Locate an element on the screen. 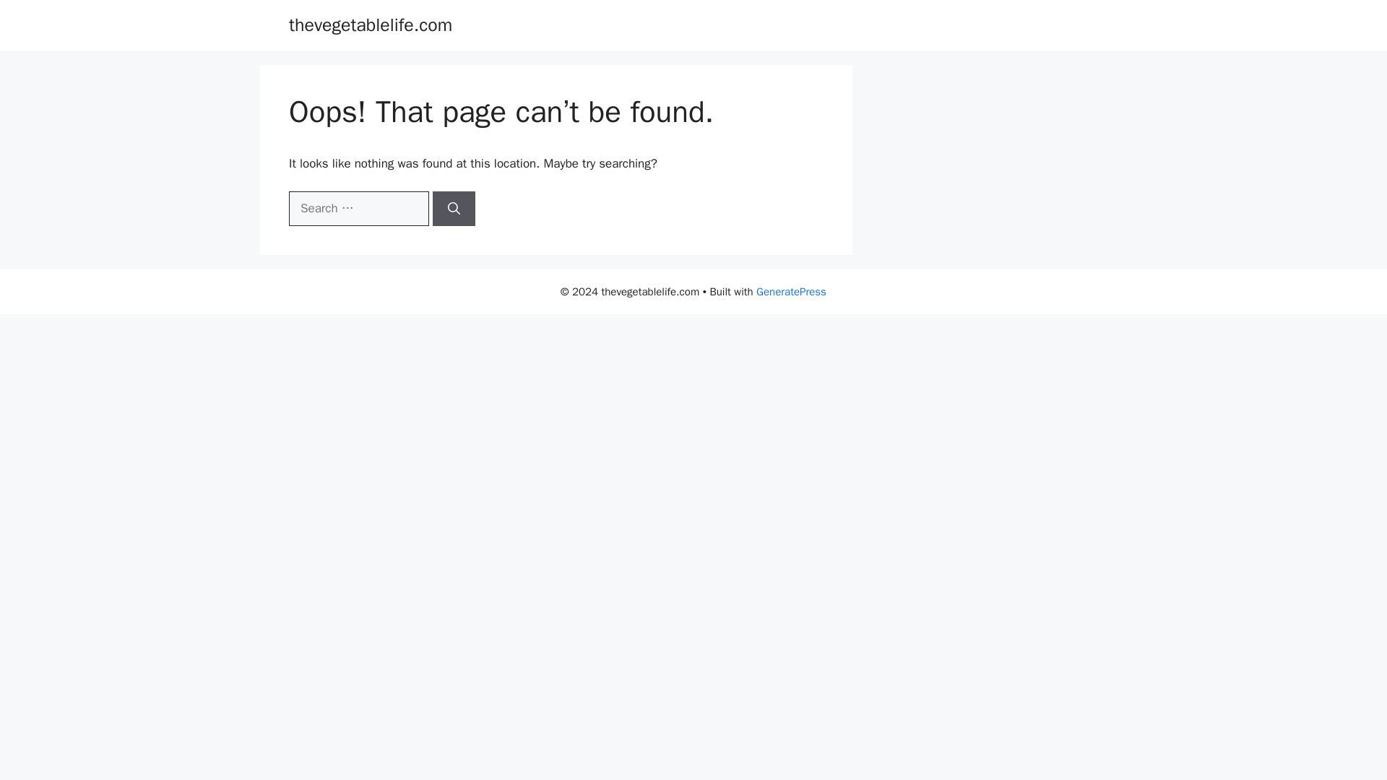  thevegetablelife.com is located at coordinates (370, 25).